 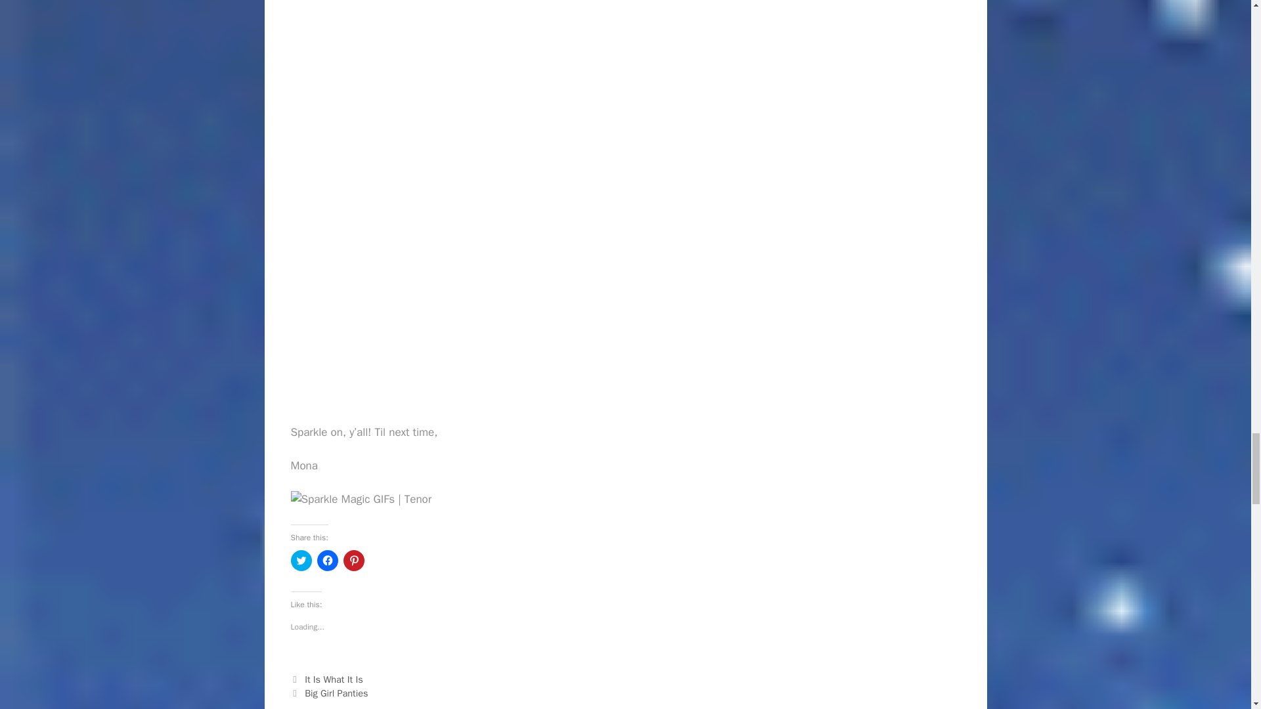 What do you see at coordinates (336, 693) in the screenshot?
I see `Big Girl Panties` at bounding box center [336, 693].